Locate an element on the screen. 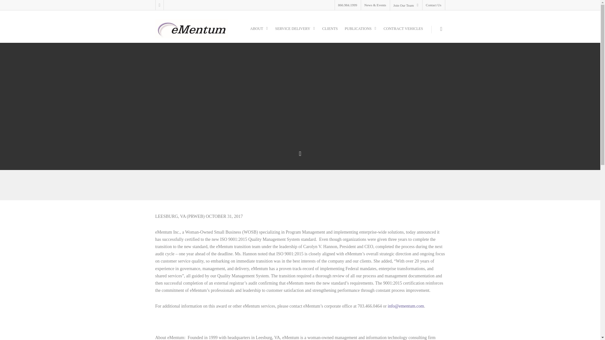 Image resolution: width=605 pixels, height=340 pixels. ABOUT is located at coordinates (259, 31).